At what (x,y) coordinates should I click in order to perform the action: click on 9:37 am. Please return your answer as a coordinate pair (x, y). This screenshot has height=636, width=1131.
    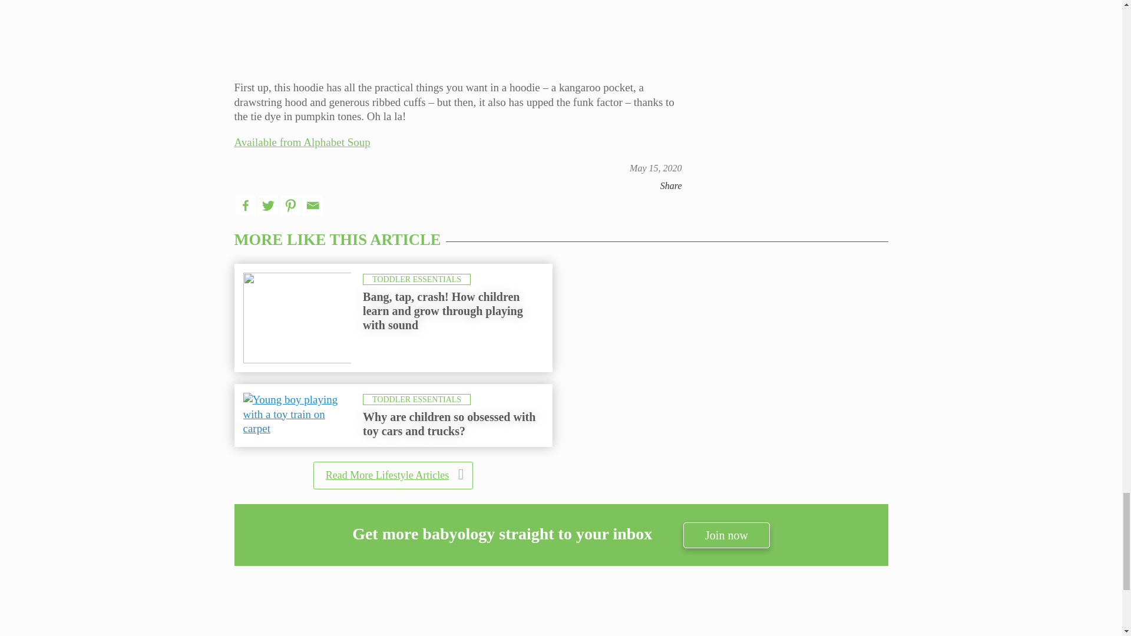
    Looking at the image, I should click on (656, 167).